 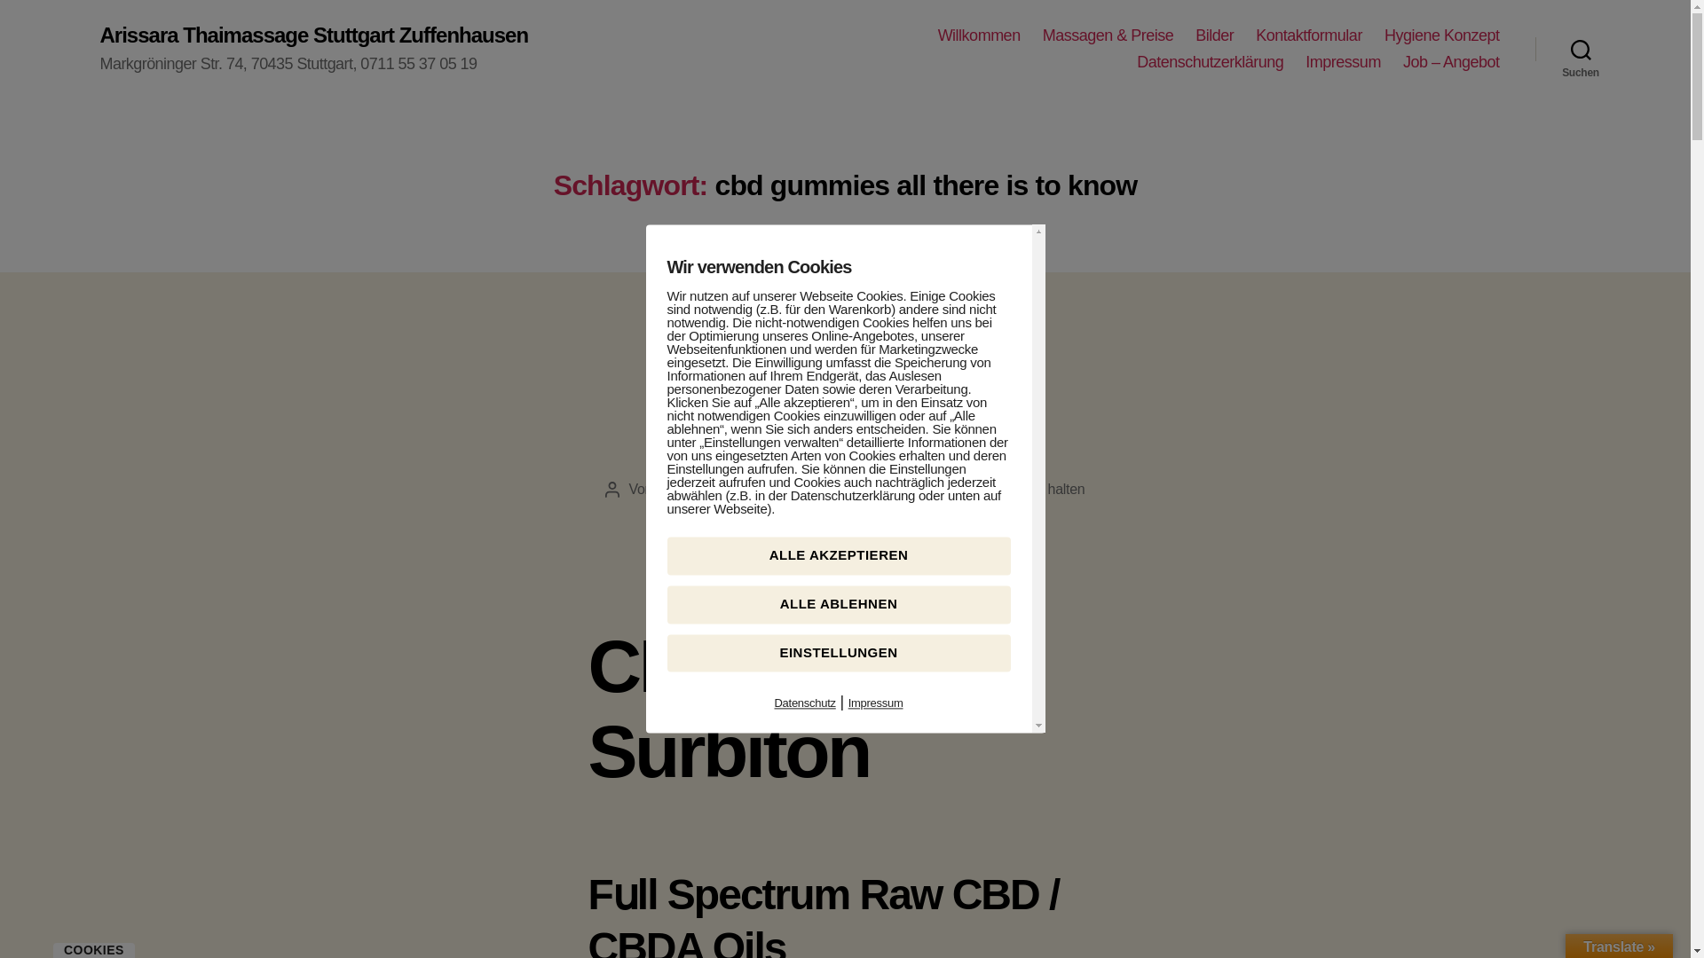 I want to click on Impressum, so click(x=1342, y=63).